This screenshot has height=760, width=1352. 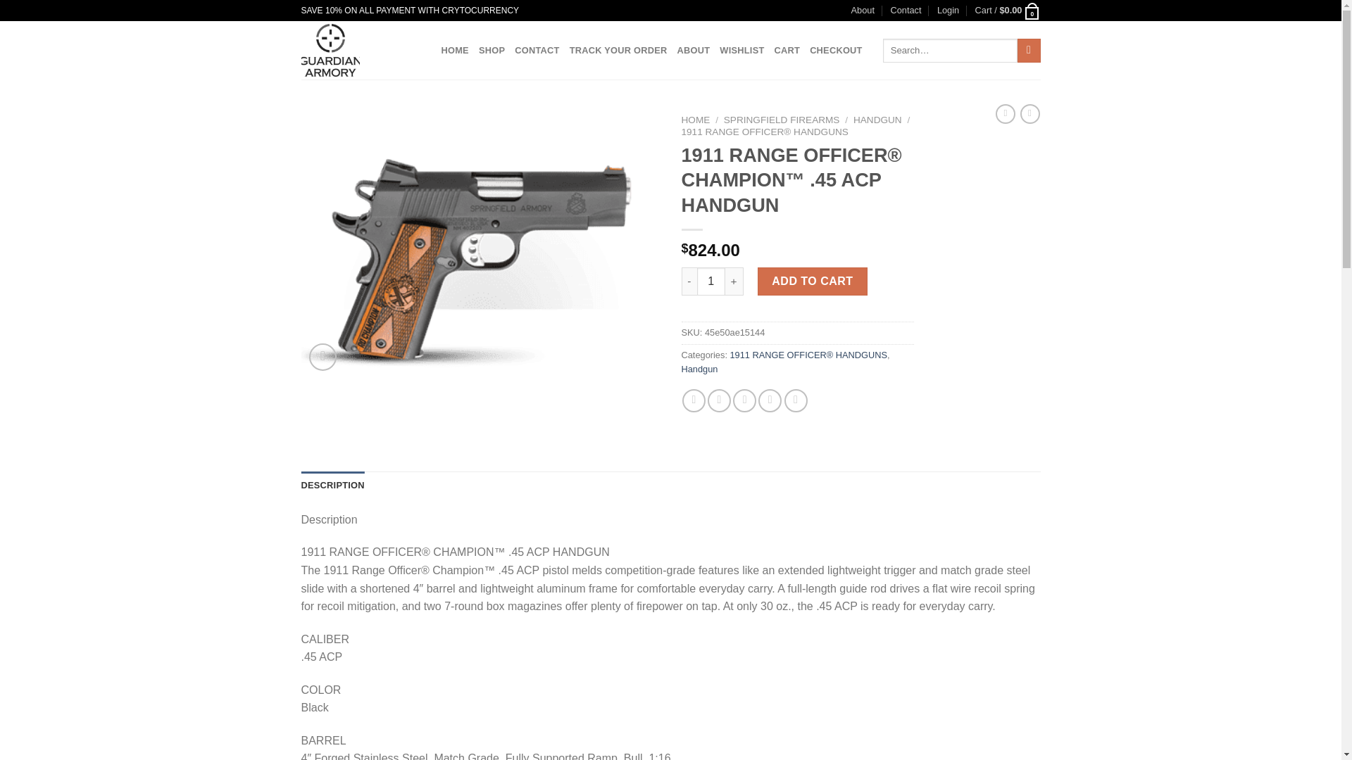 What do you see at coordinates (361, 51) in the screenshot?
I see `Buy Guardian Armory Shop` at bounding box center [361, 51].